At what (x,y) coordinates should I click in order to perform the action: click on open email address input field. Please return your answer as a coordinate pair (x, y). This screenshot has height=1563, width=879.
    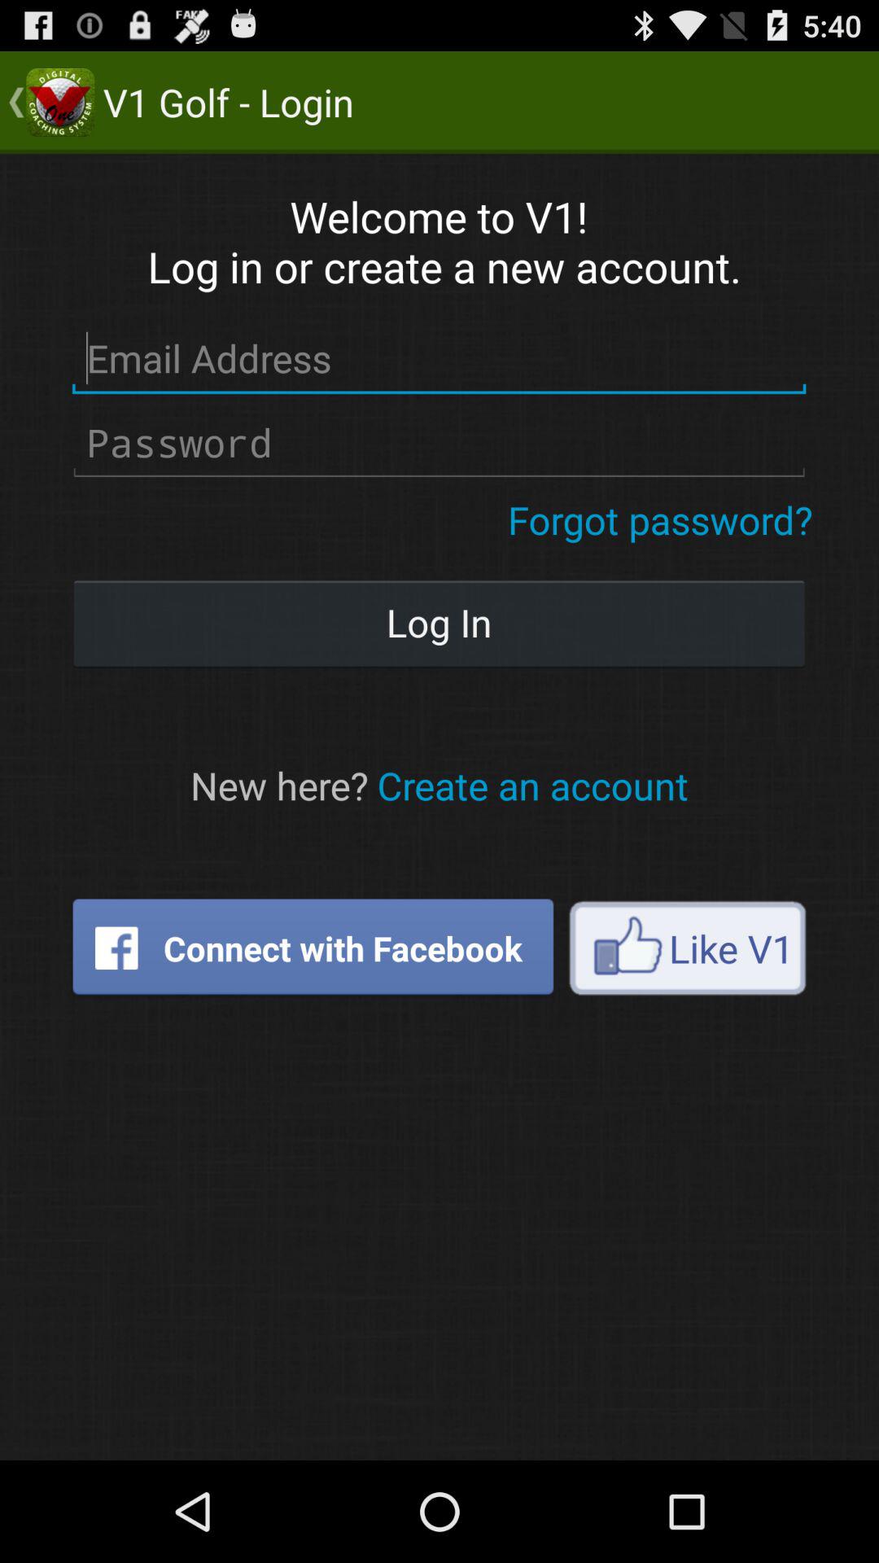
    Looking at the image, I should click on (439, 358).